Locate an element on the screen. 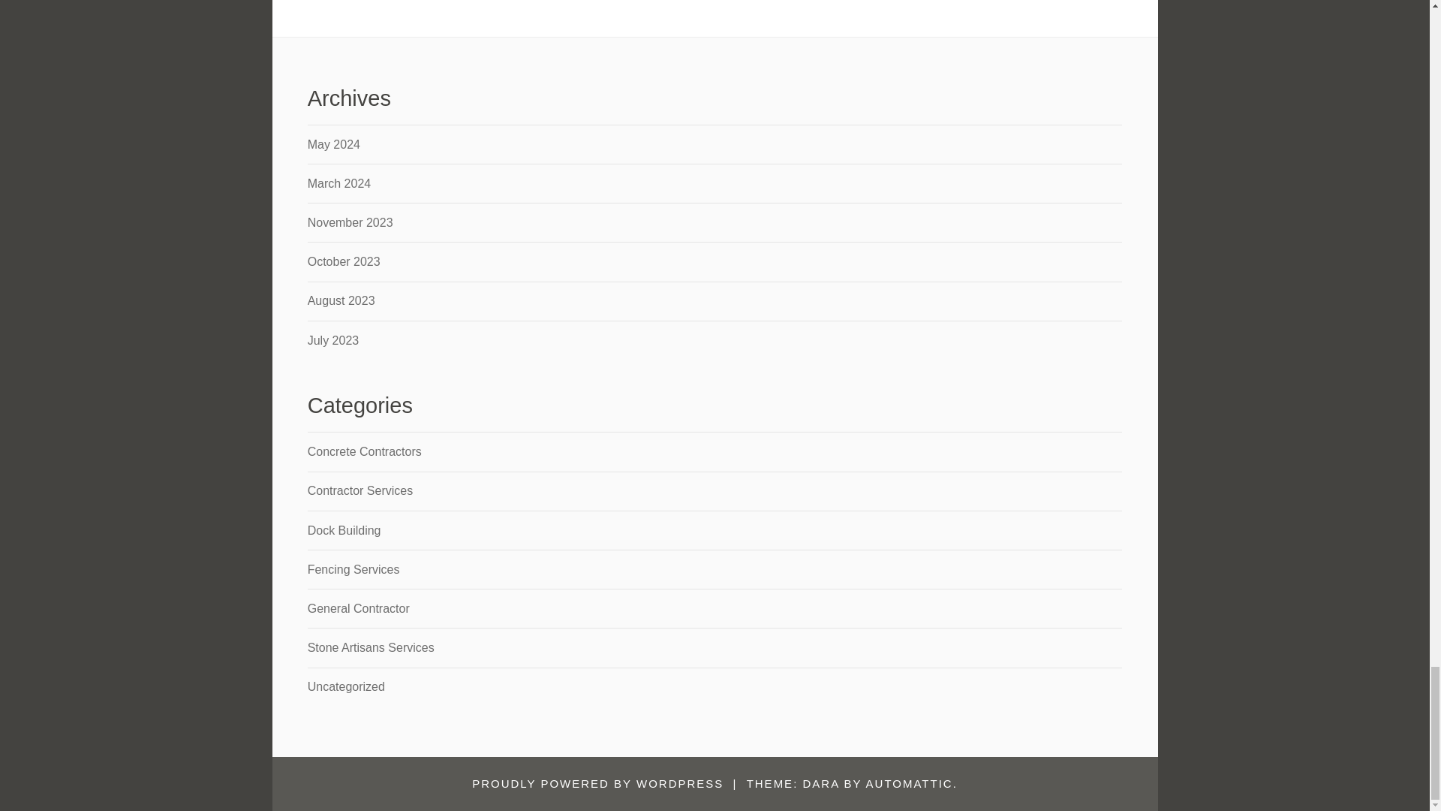 The width and height of the screenshot is (1441, 811). October 2023 is located at coordinates (344, 261).